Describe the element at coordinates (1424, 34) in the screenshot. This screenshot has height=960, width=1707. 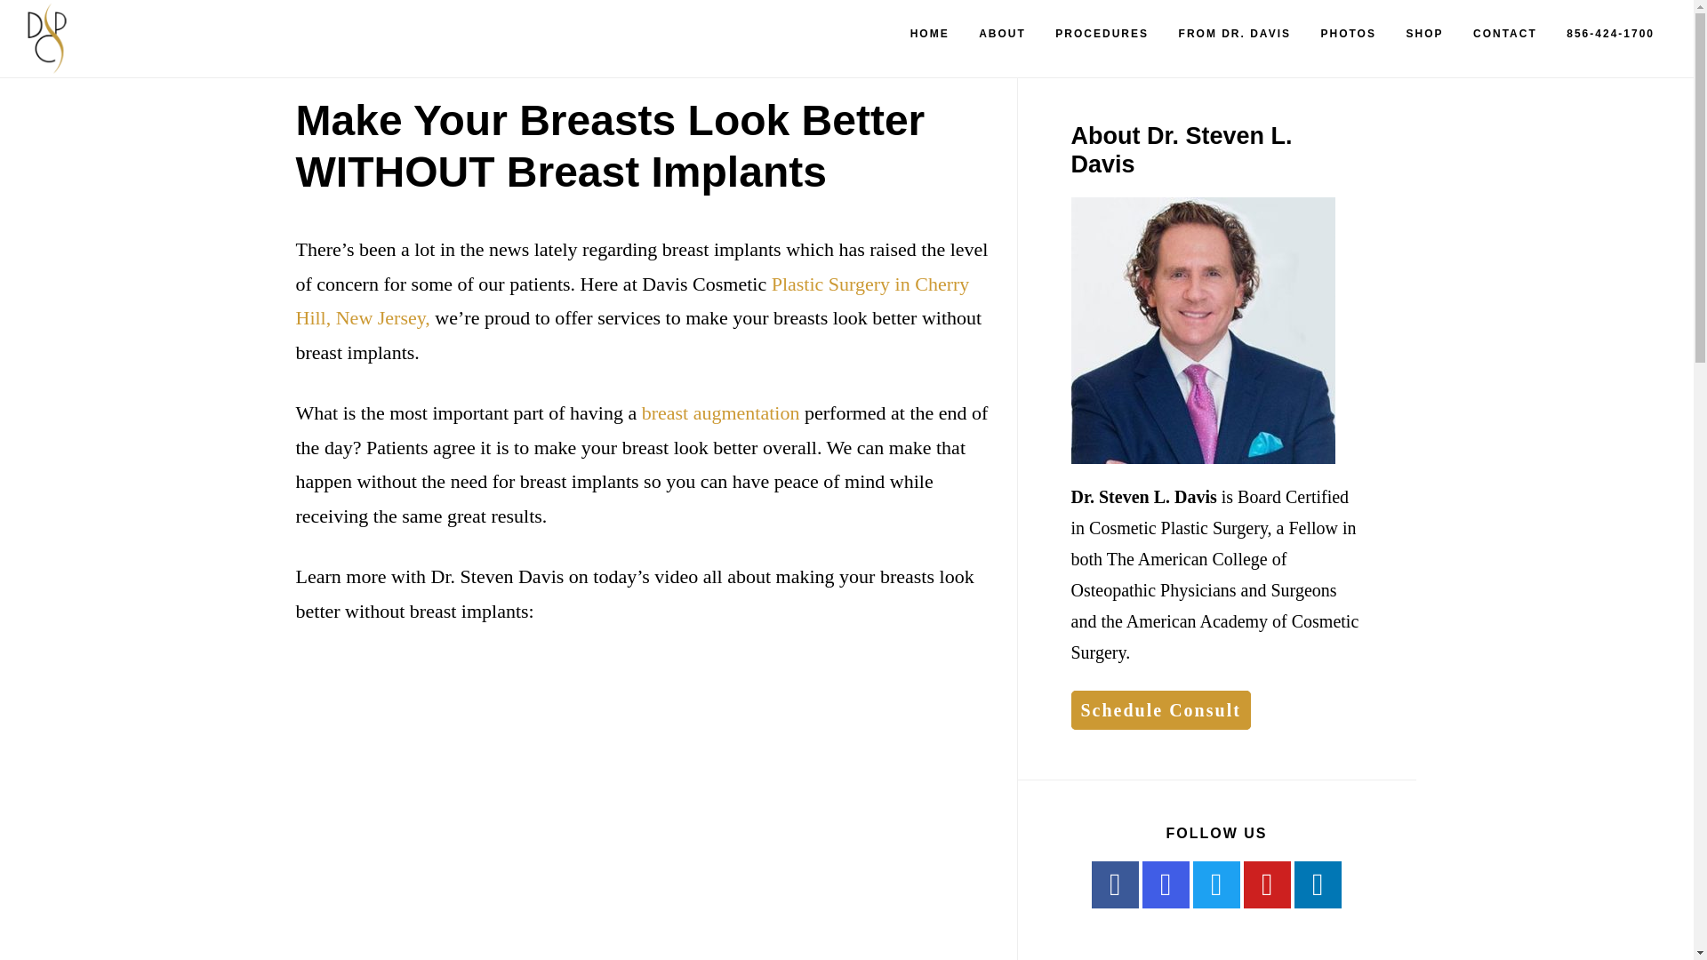
I see `SHOP` at that location.